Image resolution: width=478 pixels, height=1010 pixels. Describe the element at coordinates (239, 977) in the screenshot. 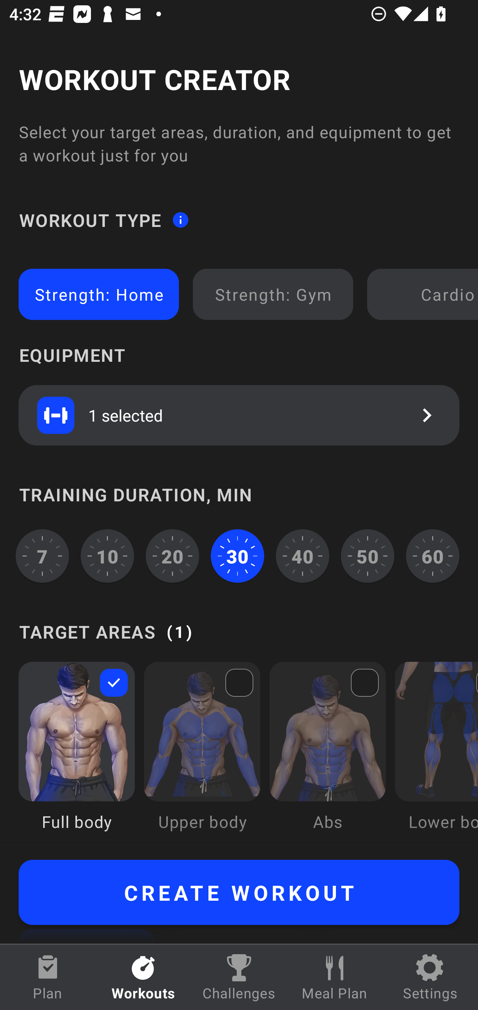

I see ` Challenges ` at that location.